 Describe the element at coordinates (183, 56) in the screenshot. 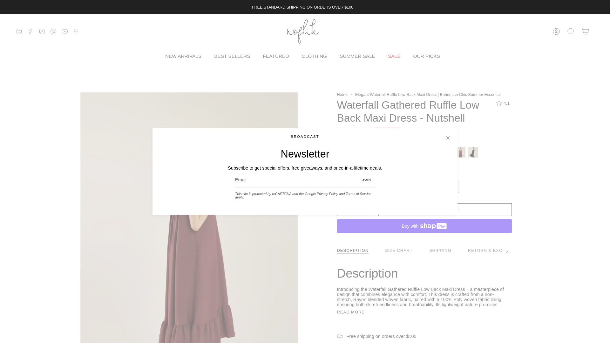

I see `NEW ARRIVALS` at that location.